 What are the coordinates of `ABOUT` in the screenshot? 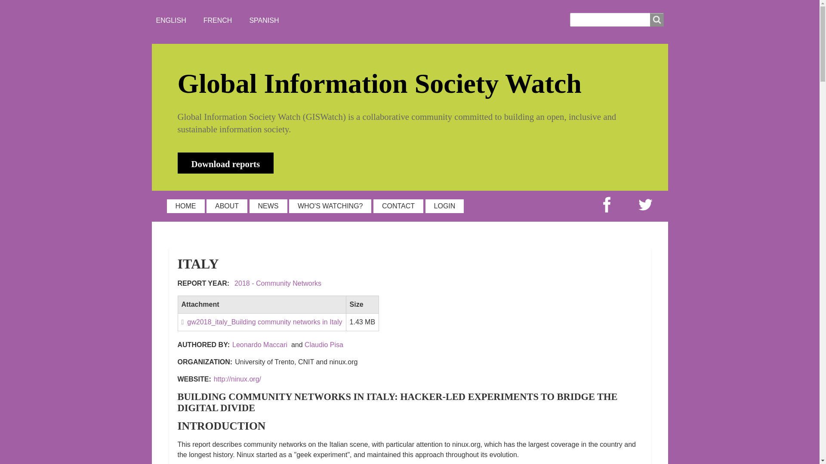 It's located at (227, 206).